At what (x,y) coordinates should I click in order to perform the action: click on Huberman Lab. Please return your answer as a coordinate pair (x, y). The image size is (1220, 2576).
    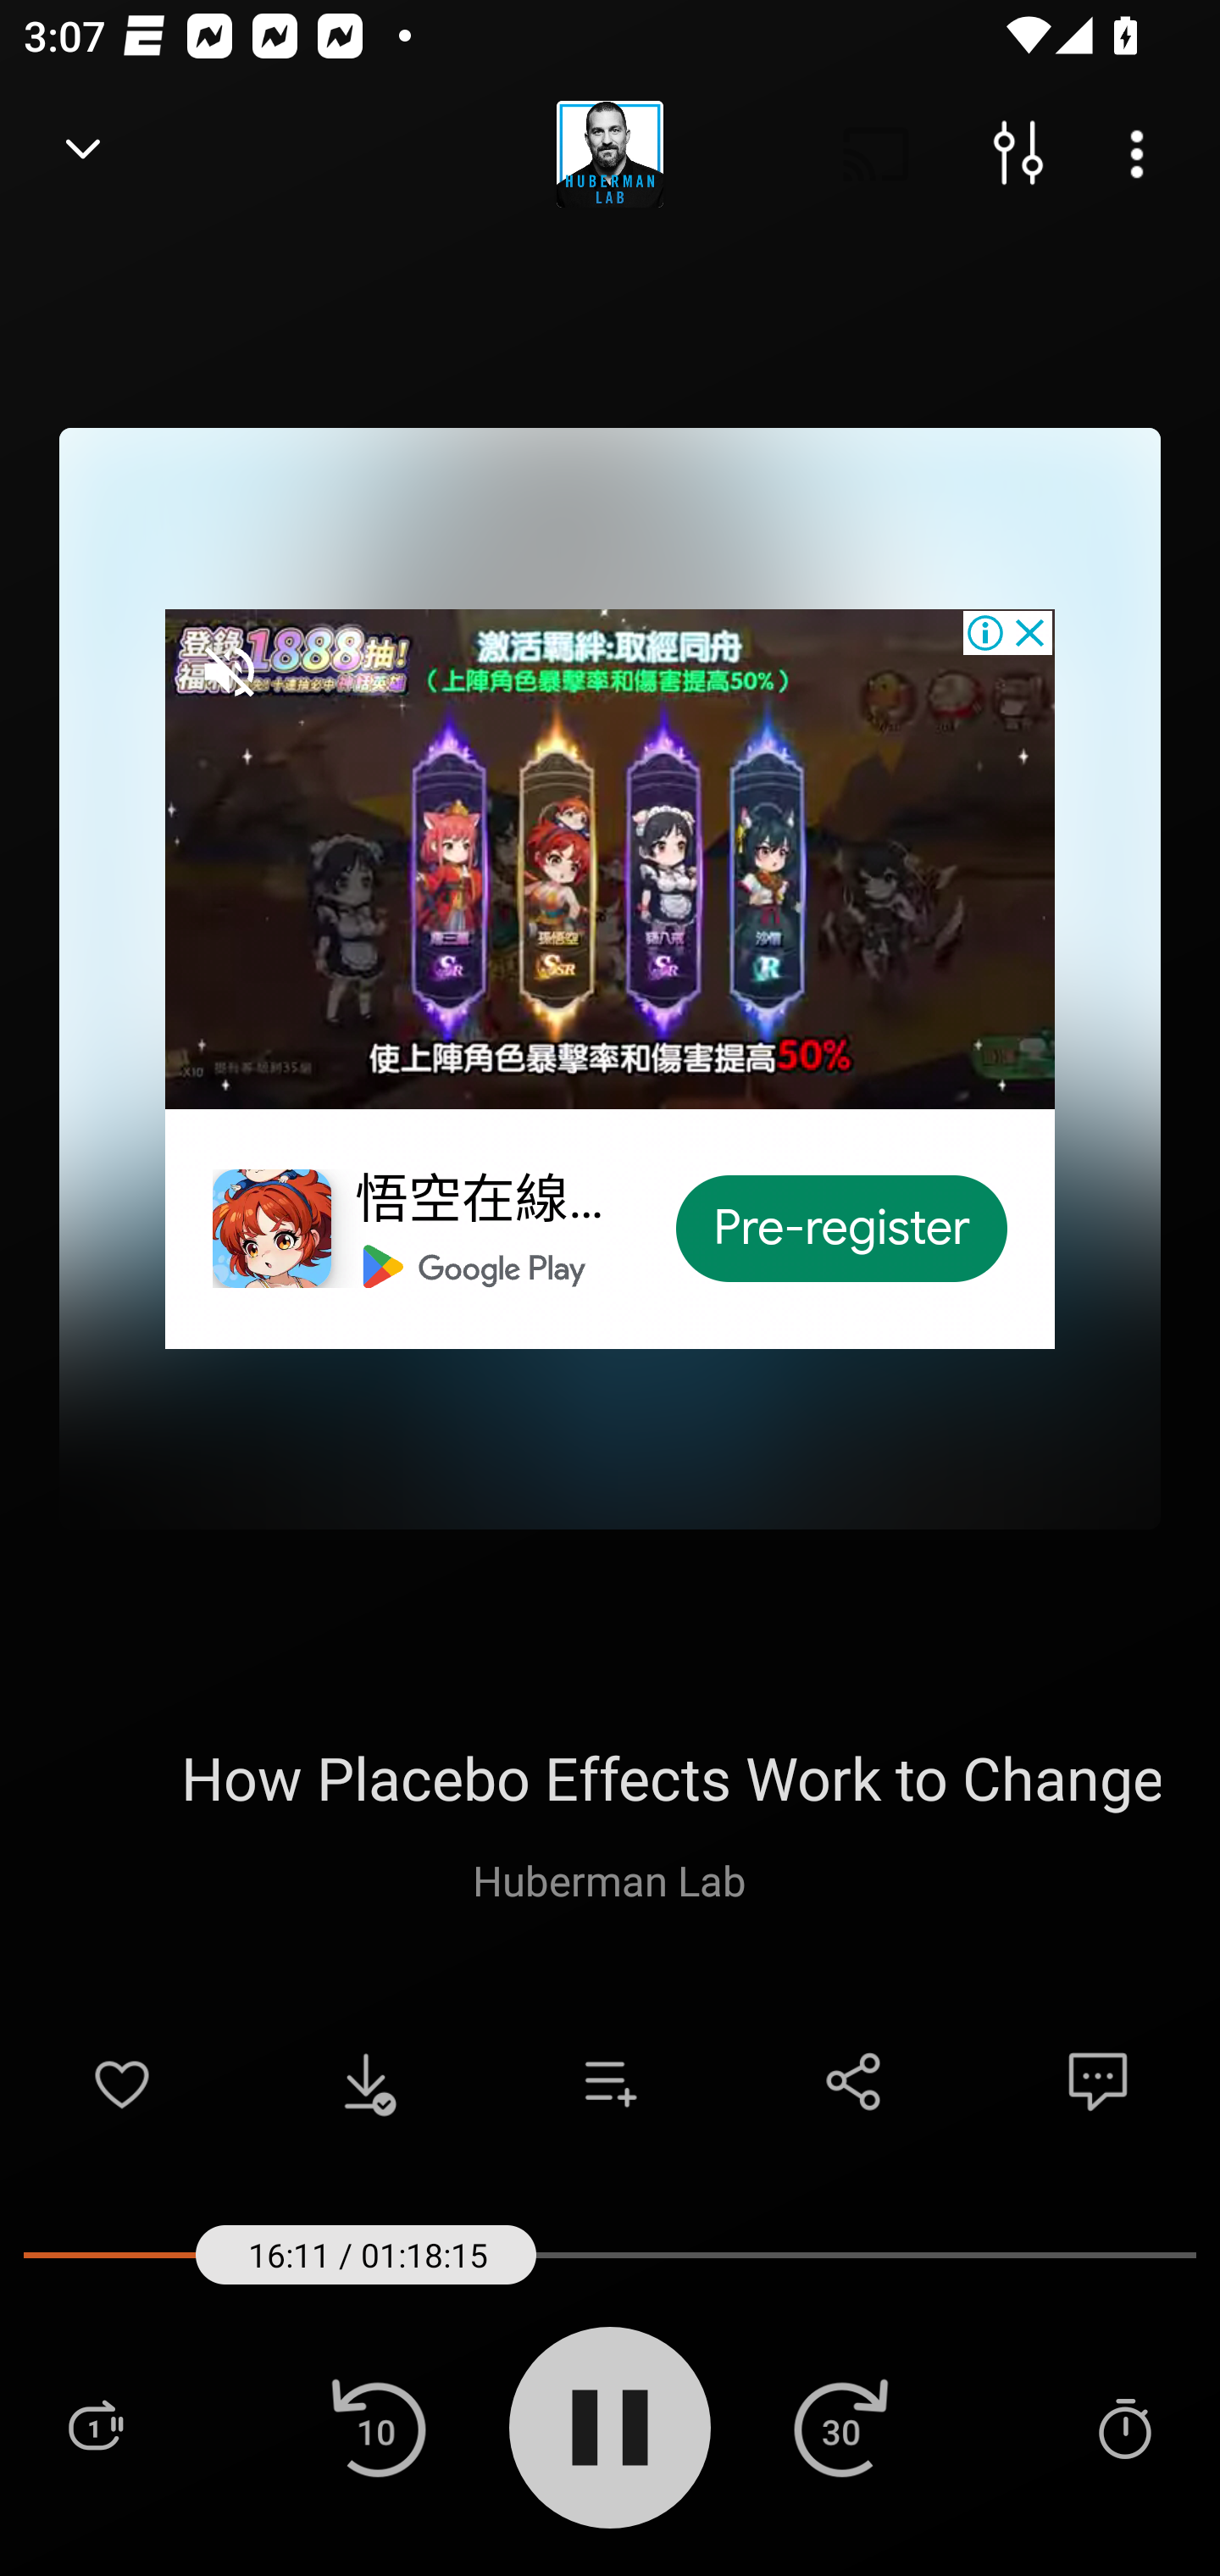
    Looking at the image, I should click on (609, 1879).